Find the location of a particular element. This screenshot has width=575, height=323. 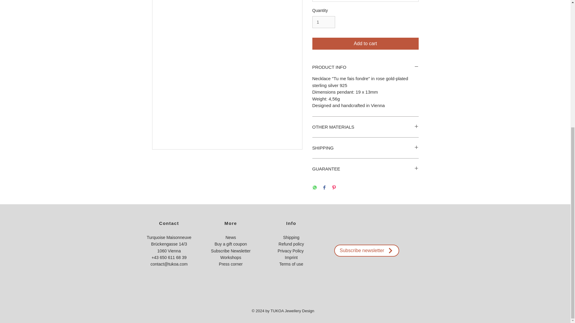

News is located at coordinates (231, 237).